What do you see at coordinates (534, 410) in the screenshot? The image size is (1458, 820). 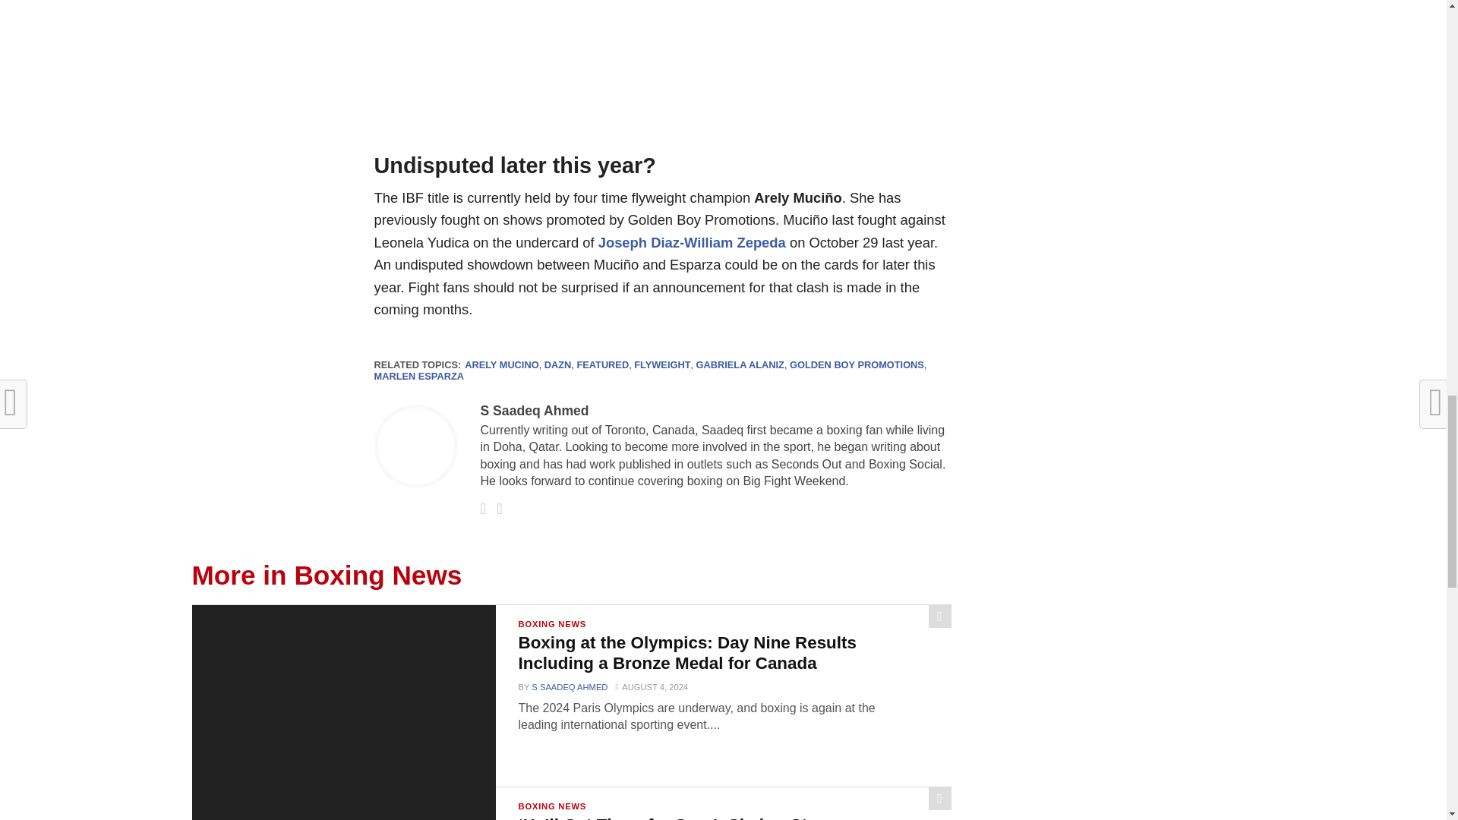 I see `Posts by S Saadeq Ahmed` at bounding box center [534, 410].